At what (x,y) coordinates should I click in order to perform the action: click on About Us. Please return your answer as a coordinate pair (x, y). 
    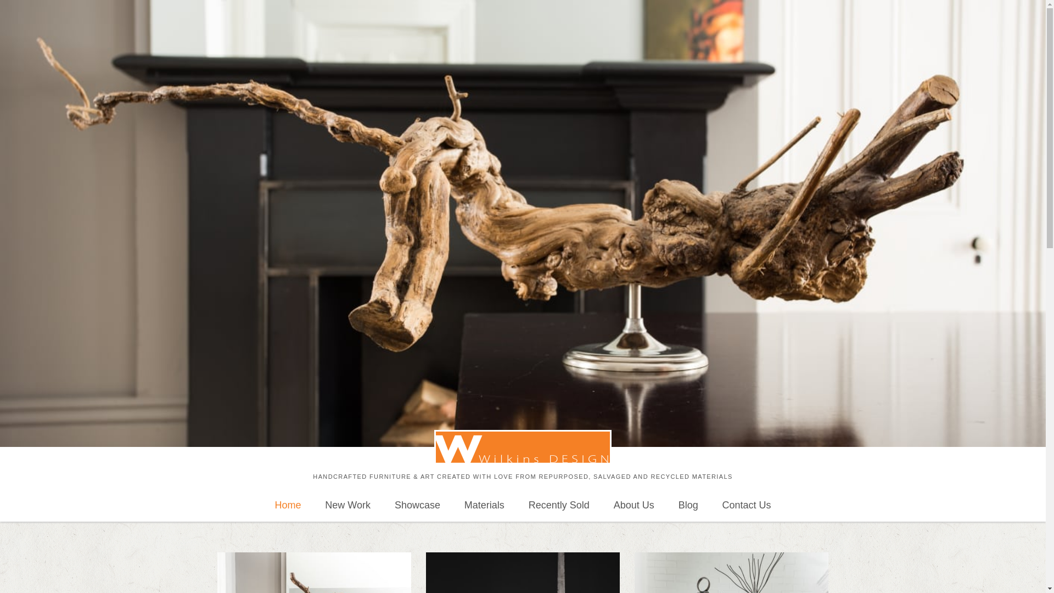
    Looking at the image, I should click on (633, 505).